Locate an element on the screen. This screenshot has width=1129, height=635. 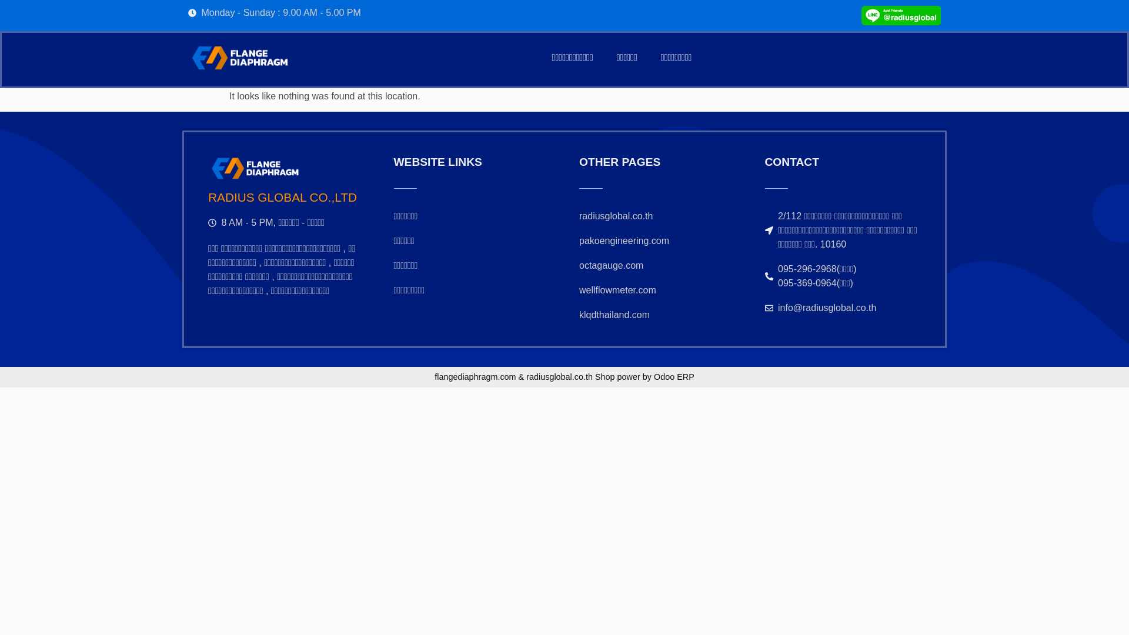
klqdthailand.com is located at coordinates (657, 315).